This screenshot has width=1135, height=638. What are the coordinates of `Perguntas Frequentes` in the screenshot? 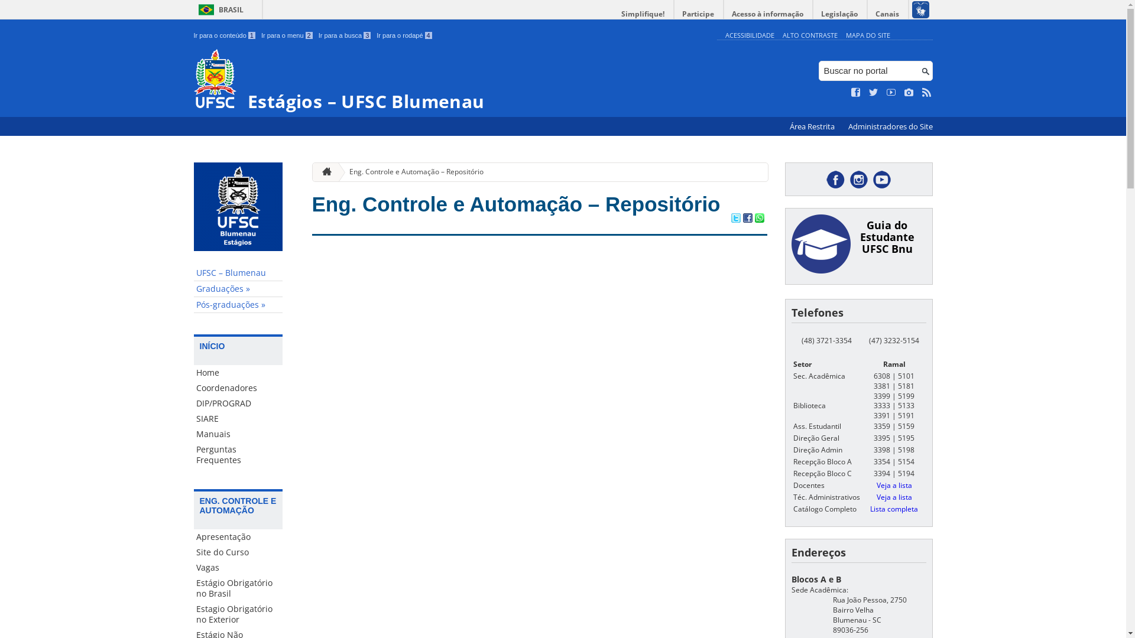 It's located at (238, 455).